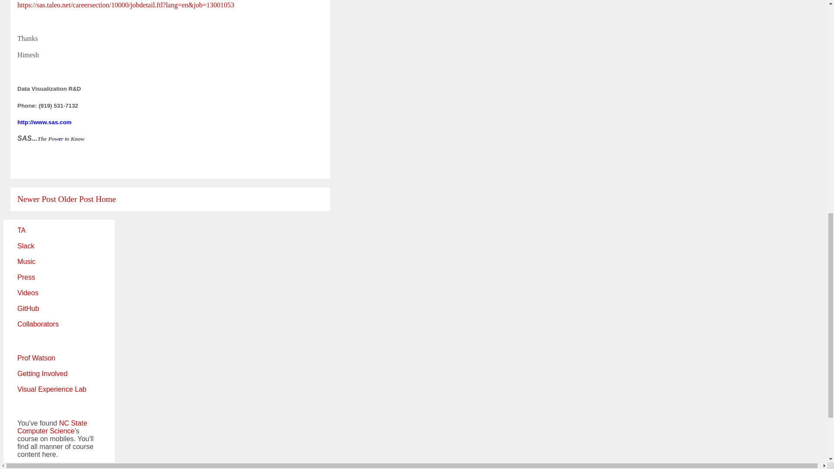 The height and width of the screenshot is (469, 834). Describe the element at coordinates (73, 423) in the screenshot. I see `NC State` at that location.